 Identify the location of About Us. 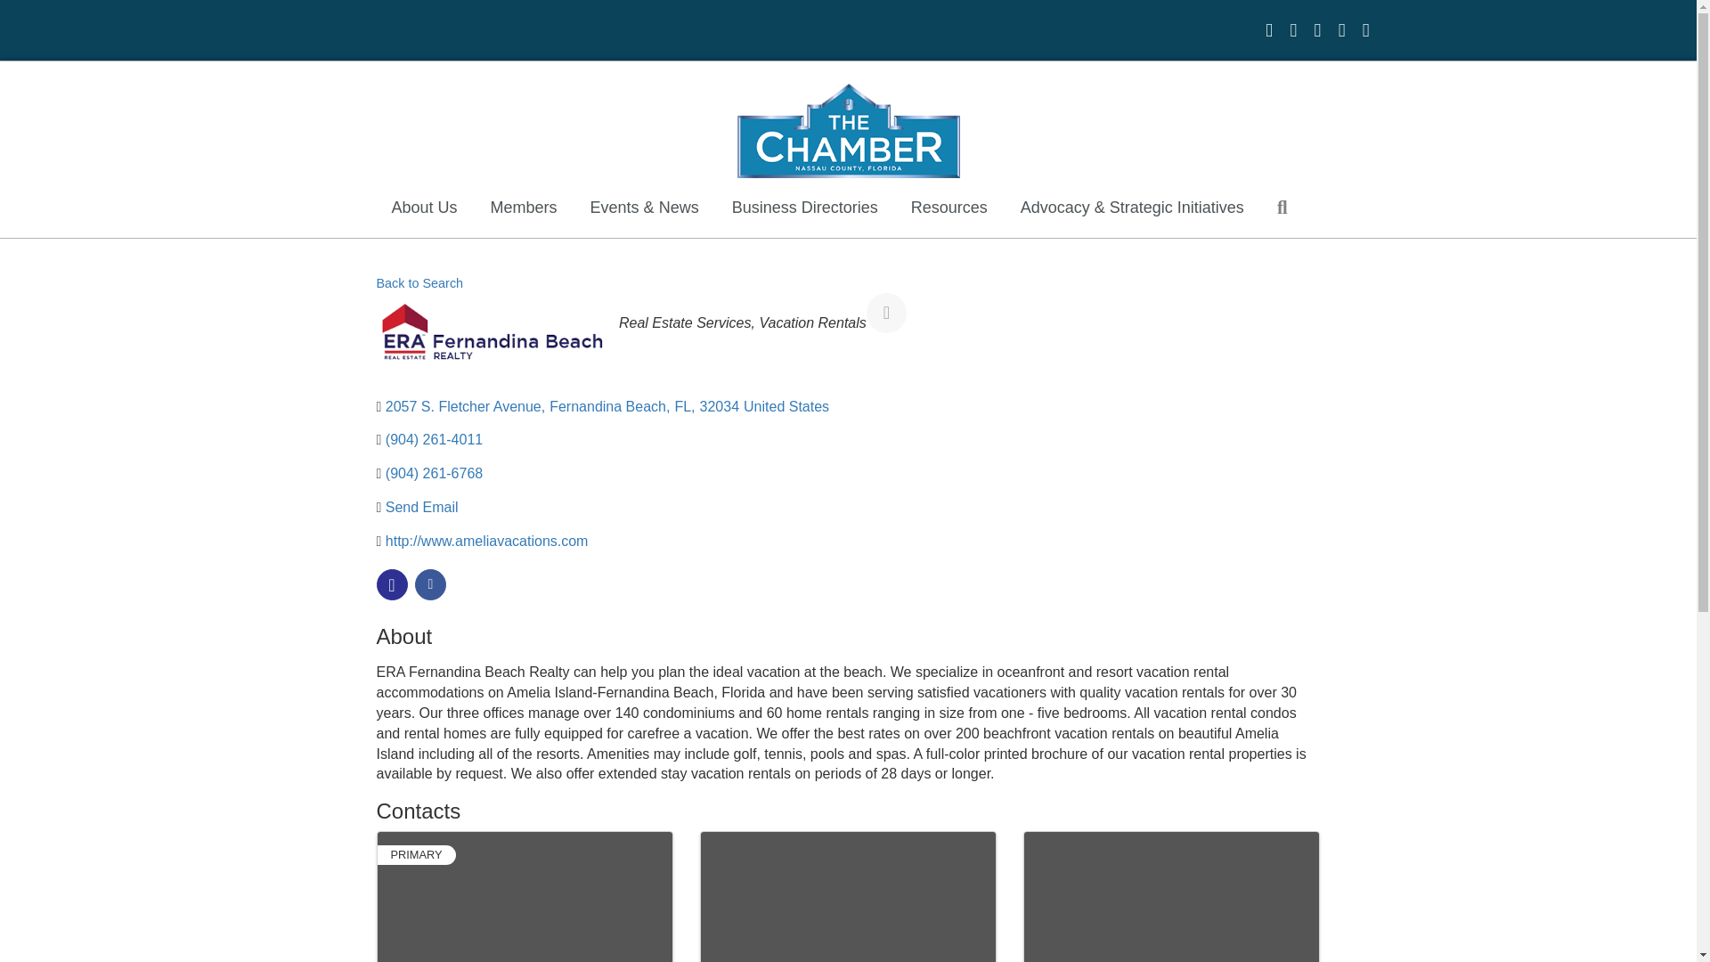
(424, 208).